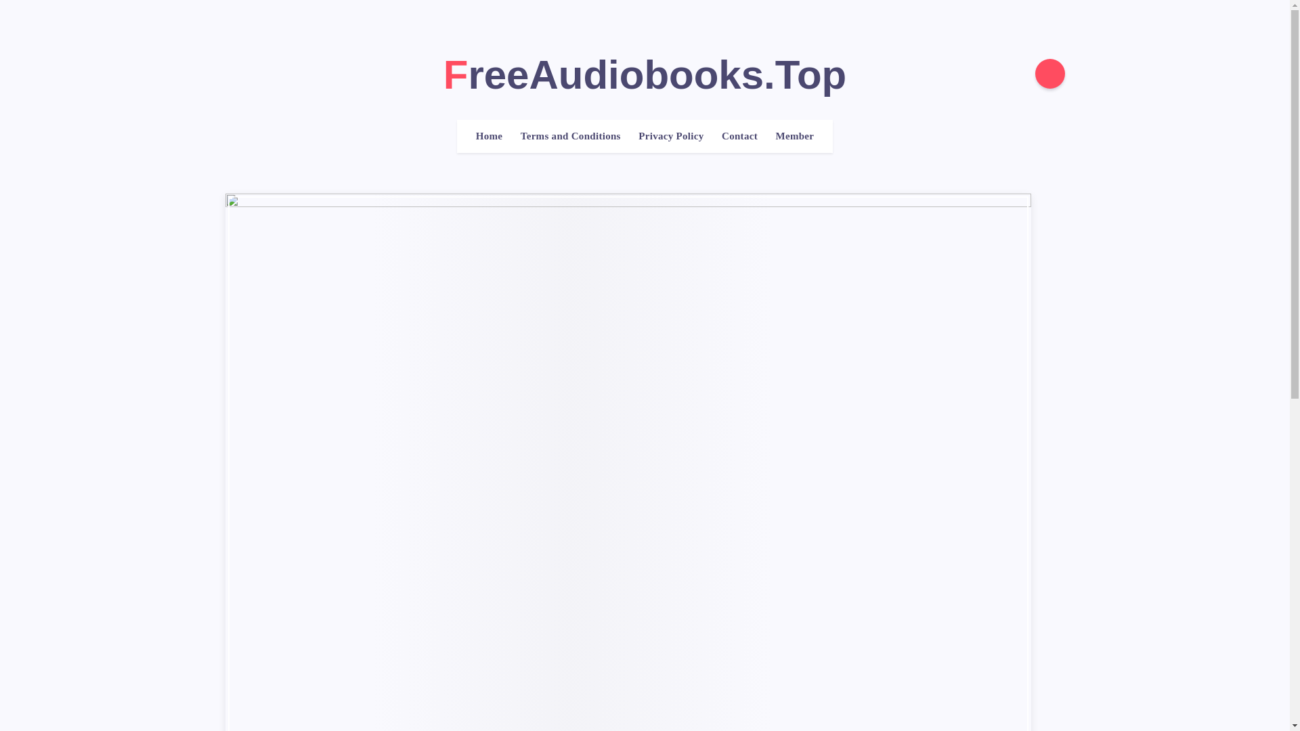 The height and width of the screenshot is (731, 1300). I want to click on FreeAudiobooks.Top, so click(645, 74).